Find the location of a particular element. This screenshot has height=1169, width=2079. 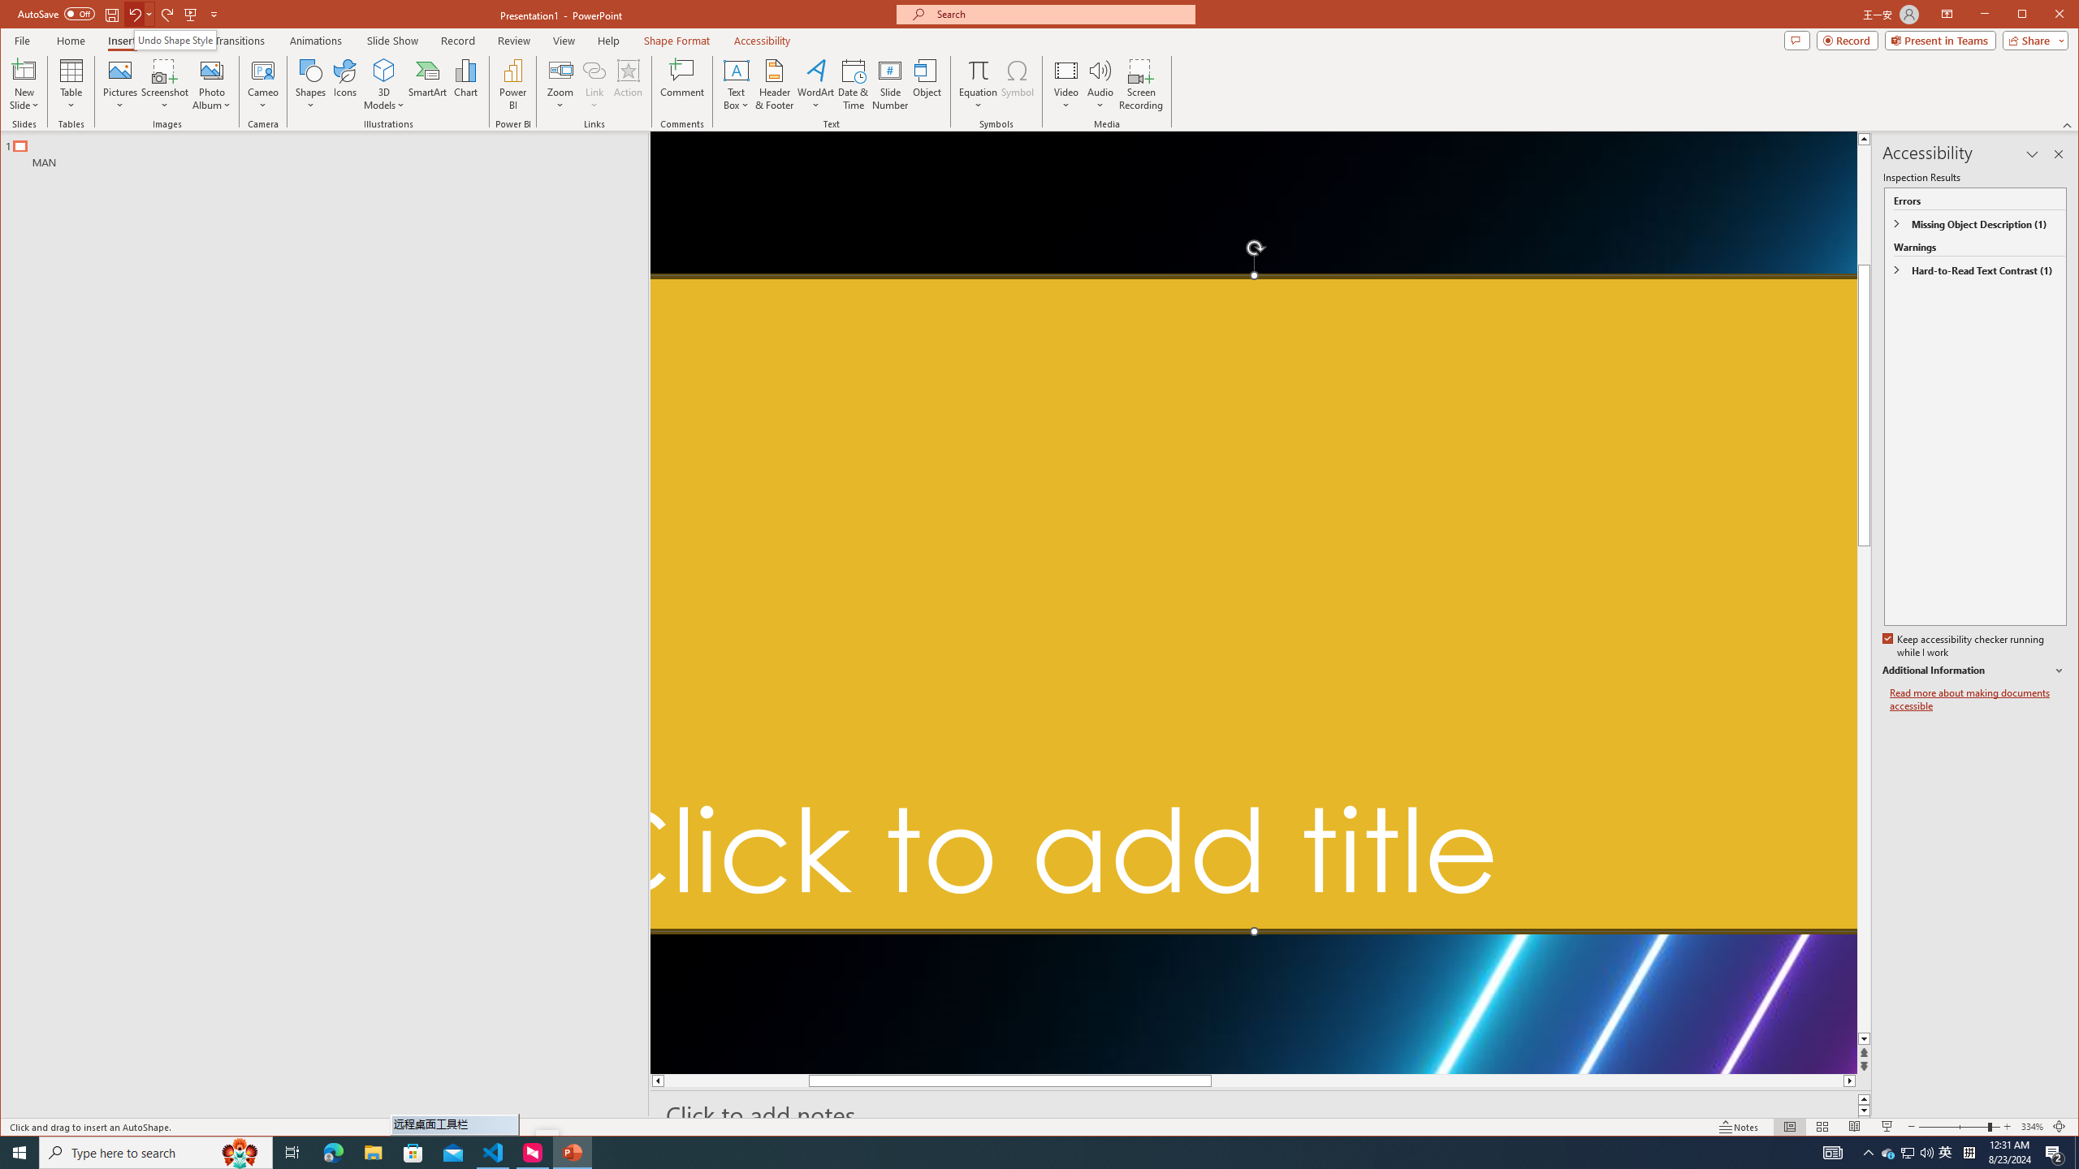

Line down is located at coordinates (174, 41).